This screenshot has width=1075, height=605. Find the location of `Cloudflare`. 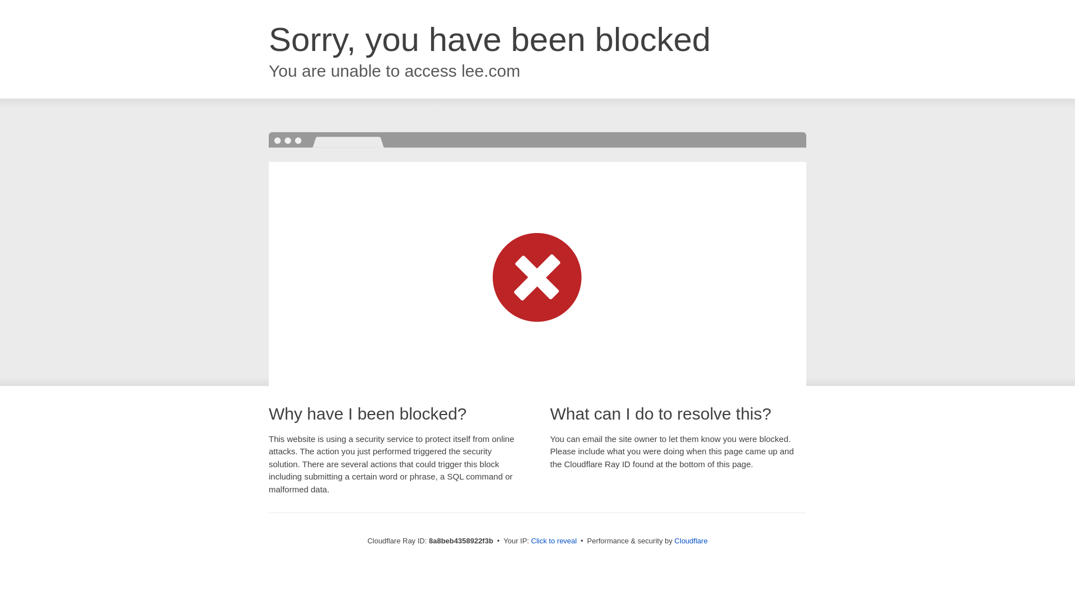

Cloudflare is located at coordinates (691, 541).